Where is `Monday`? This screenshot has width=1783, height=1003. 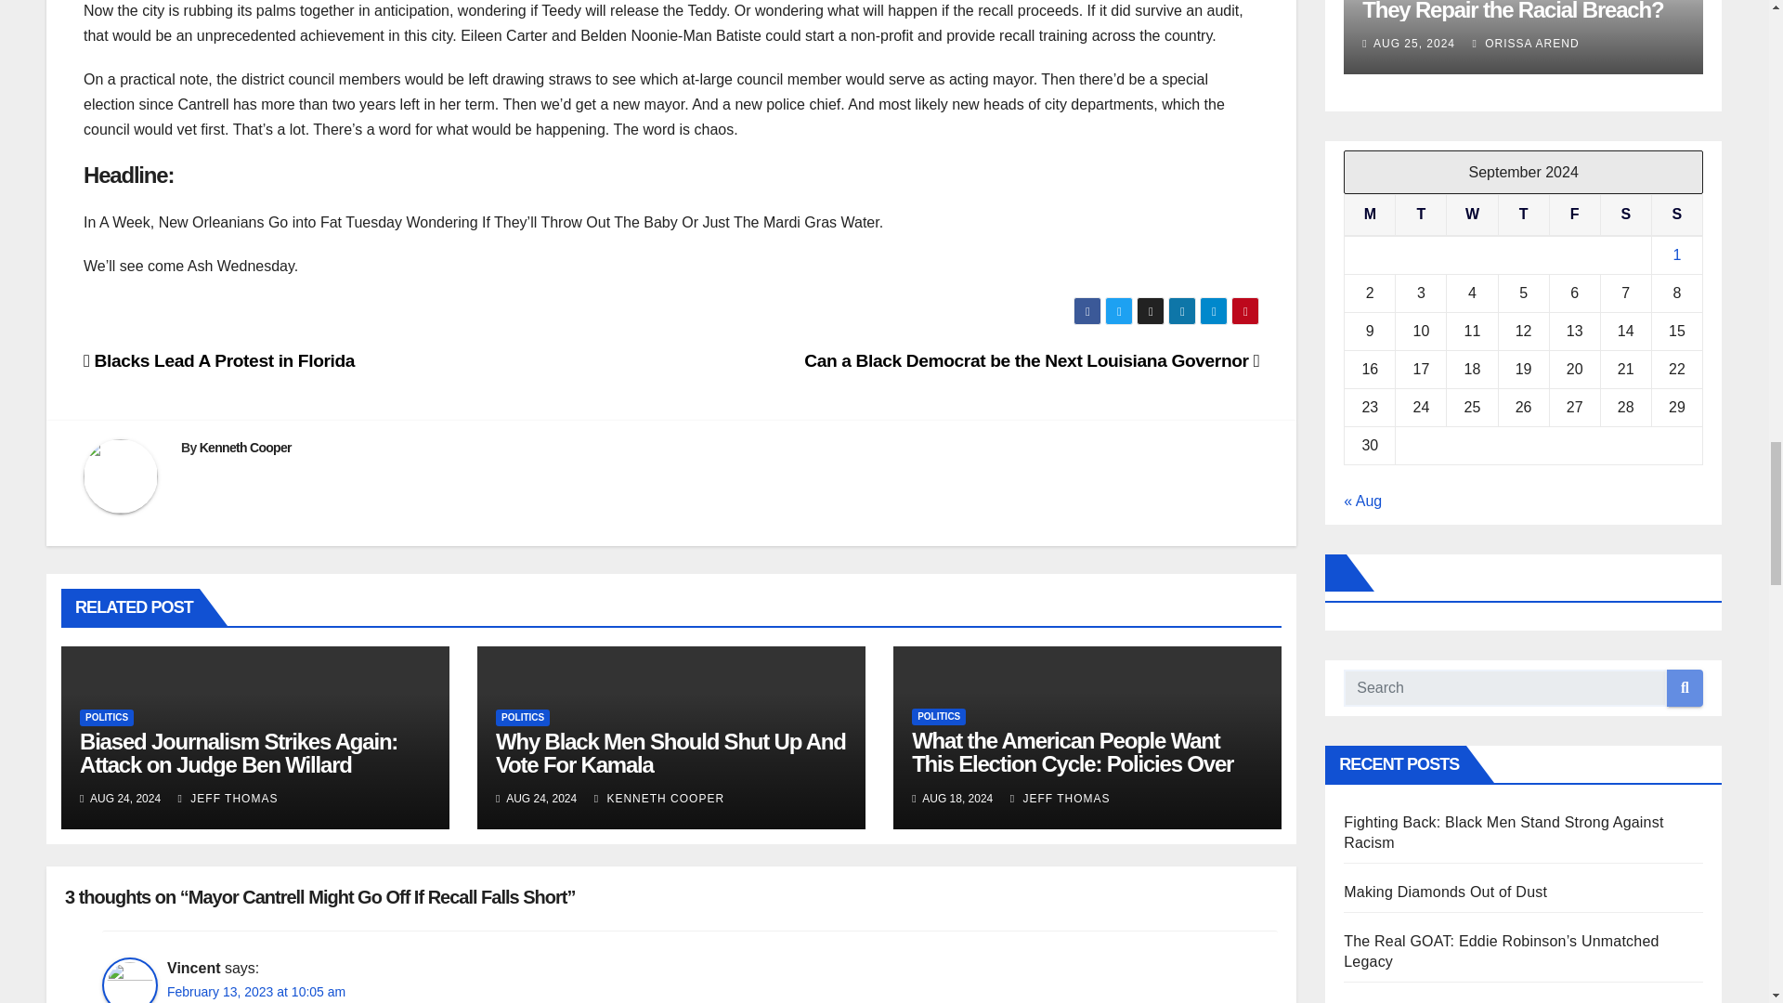 Monday is located at coordinates (1370, 214).